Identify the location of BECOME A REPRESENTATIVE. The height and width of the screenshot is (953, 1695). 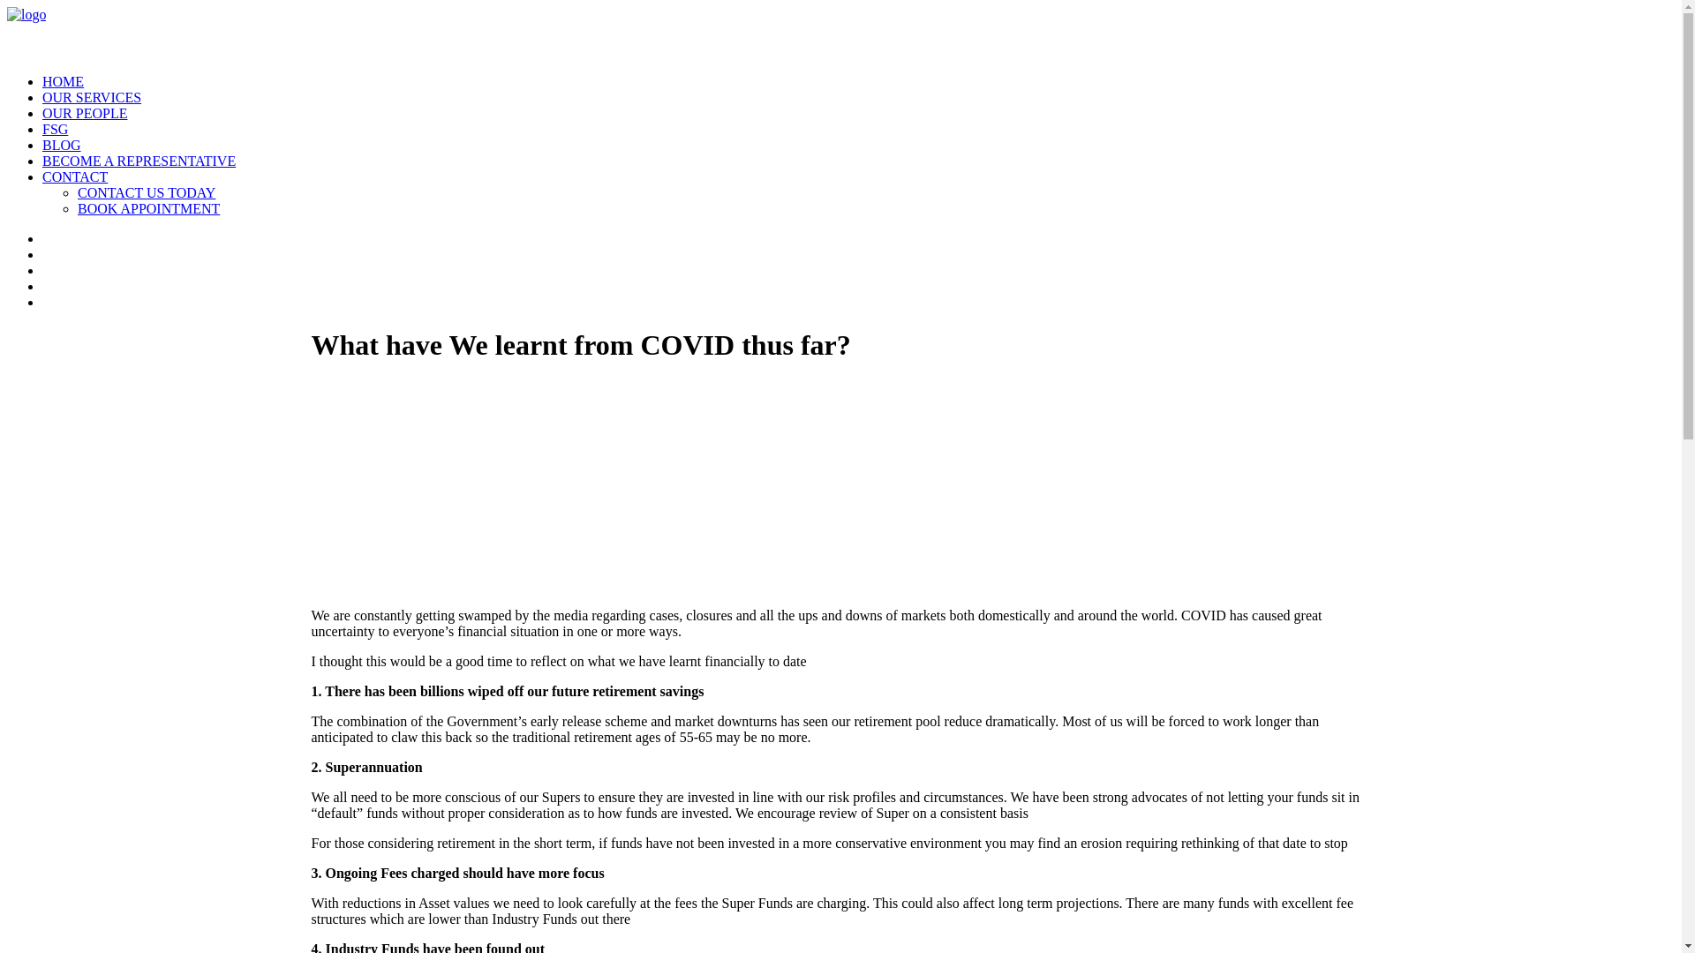
(139, 161).